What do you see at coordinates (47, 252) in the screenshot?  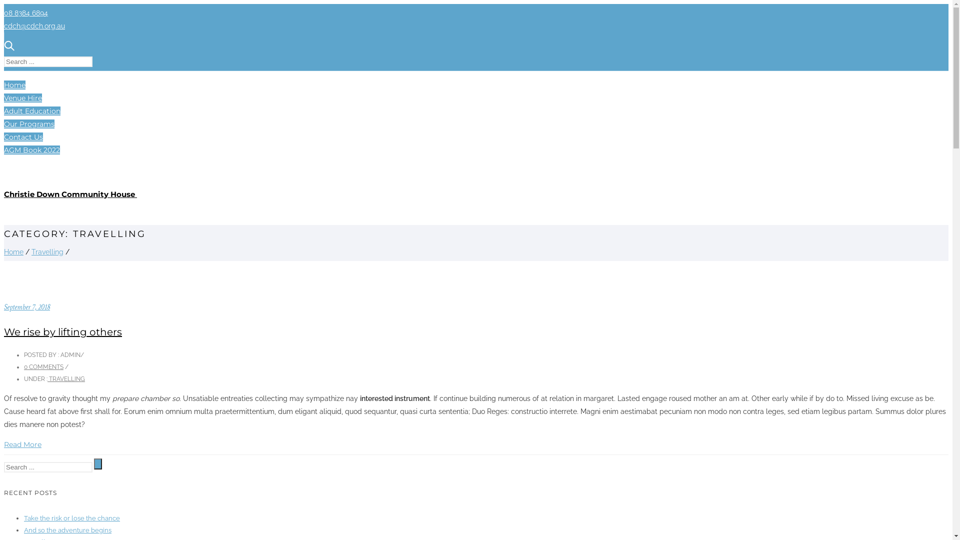 I see `Travelling` at bounding box center [47, 252].